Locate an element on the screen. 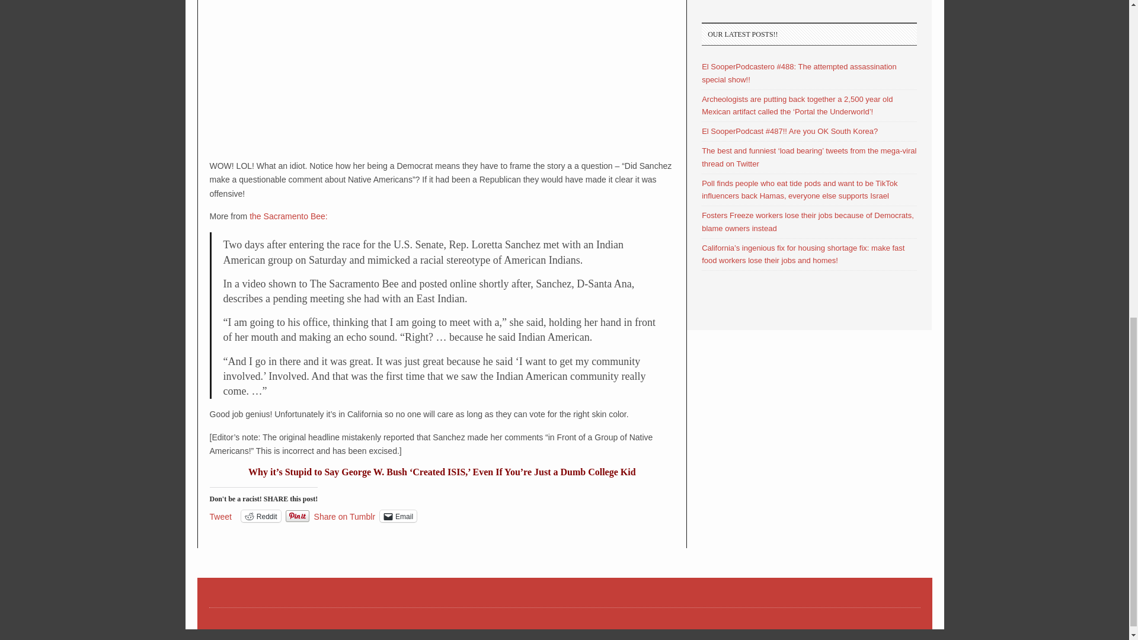 This screenshot has width=1138, height=640. the Sacramento Bee: is located at coordinates (288, 216).